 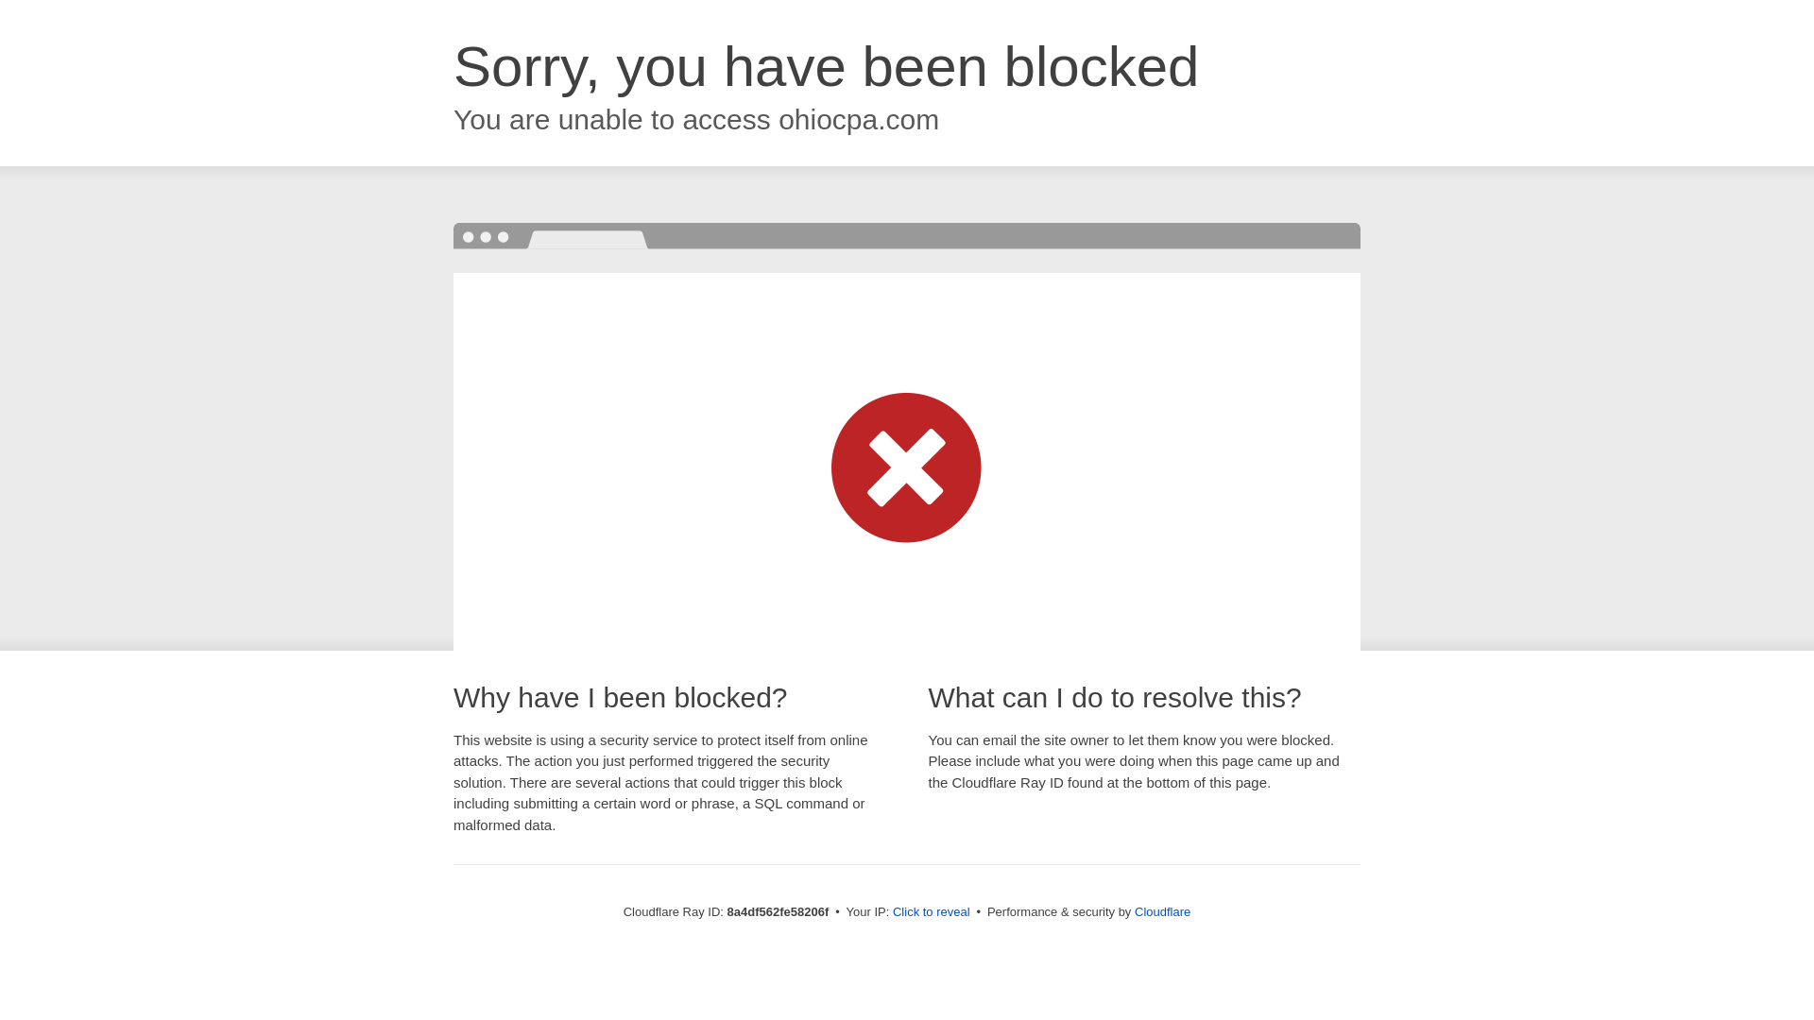 I want to click on Cloudflare, so click(x=1162, y=911).